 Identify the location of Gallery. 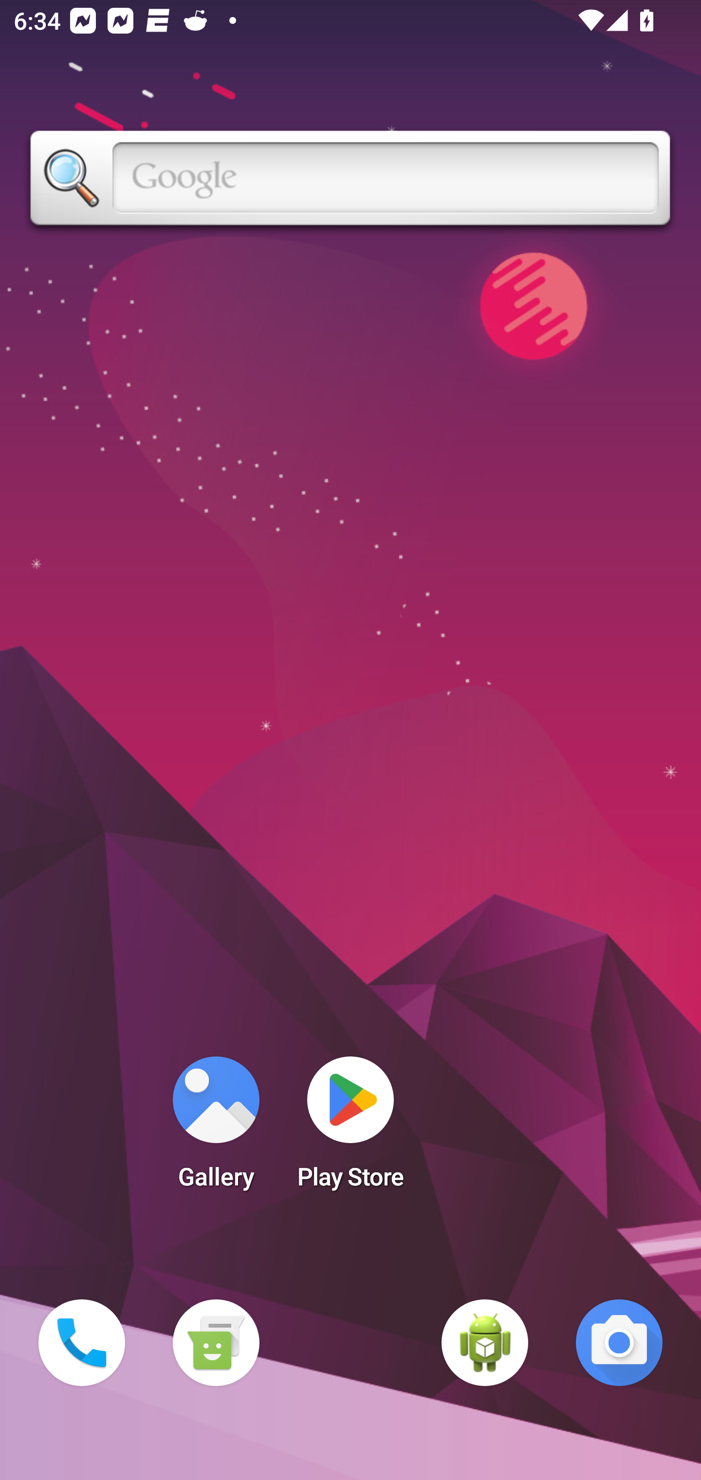
(216, 1128).